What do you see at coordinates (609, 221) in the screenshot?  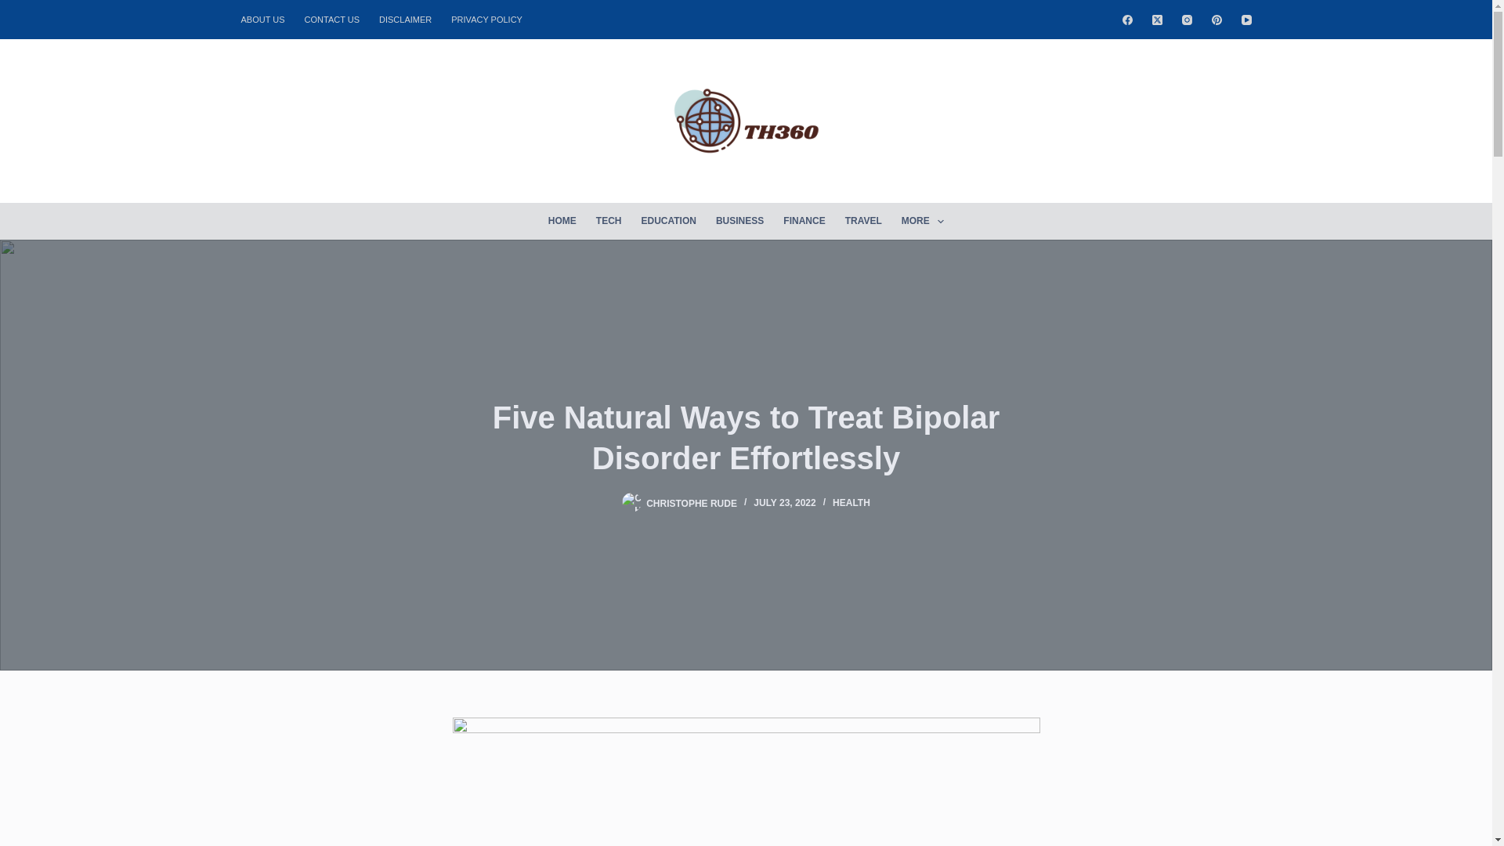 I see `TECH` at bounding box center [609, 221].